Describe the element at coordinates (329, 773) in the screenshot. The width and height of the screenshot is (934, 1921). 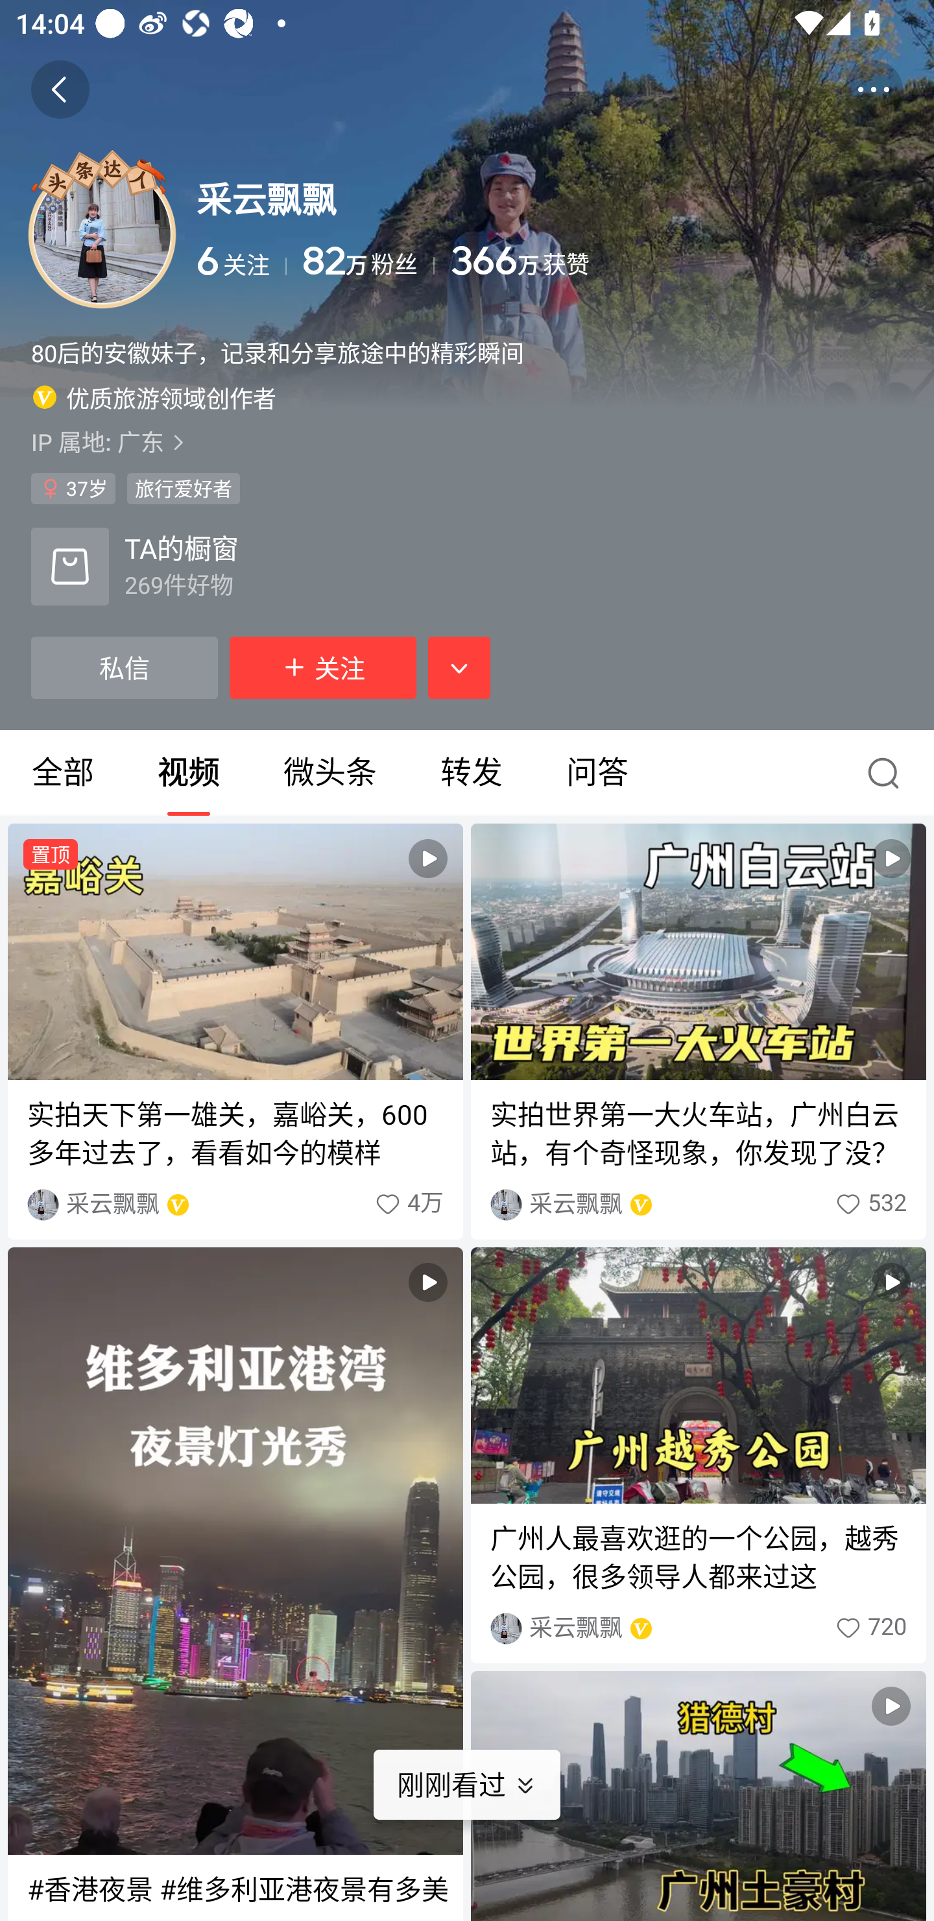
I see `微头条` at that location.